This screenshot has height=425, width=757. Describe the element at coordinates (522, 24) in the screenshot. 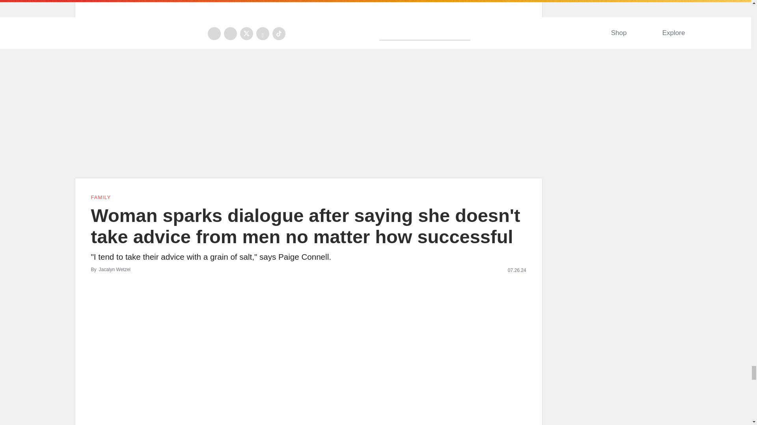

I see `Copy this link to clipboard` at that location.